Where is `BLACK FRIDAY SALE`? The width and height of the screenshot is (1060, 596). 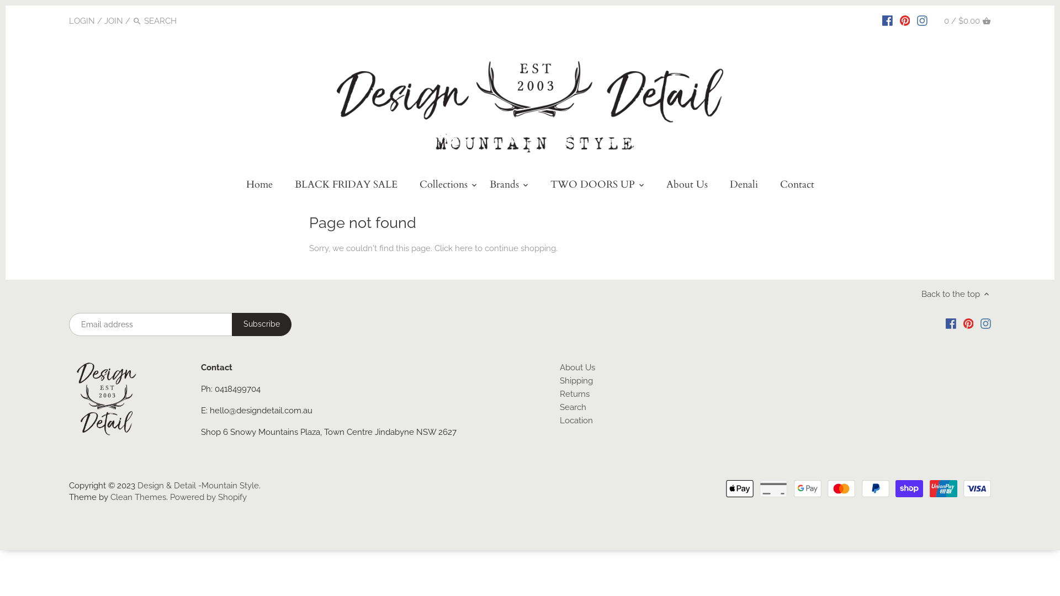
BLACK FRIDAY SALE is located at coordinates (346, 187).